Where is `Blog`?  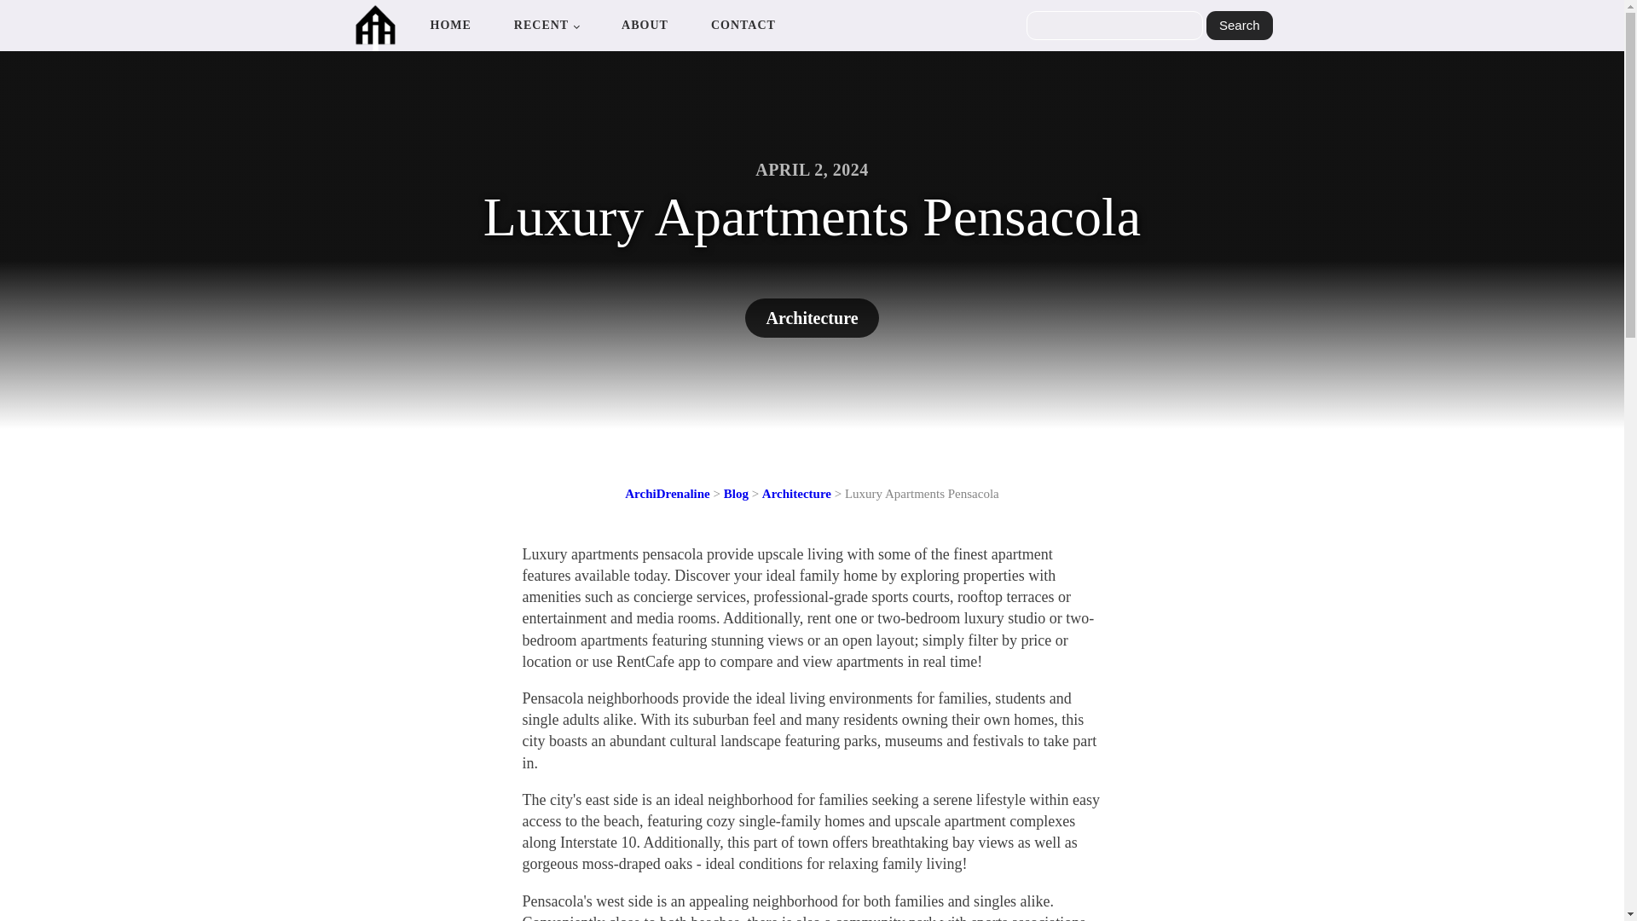
Blog is located at coordinates (735, 494).